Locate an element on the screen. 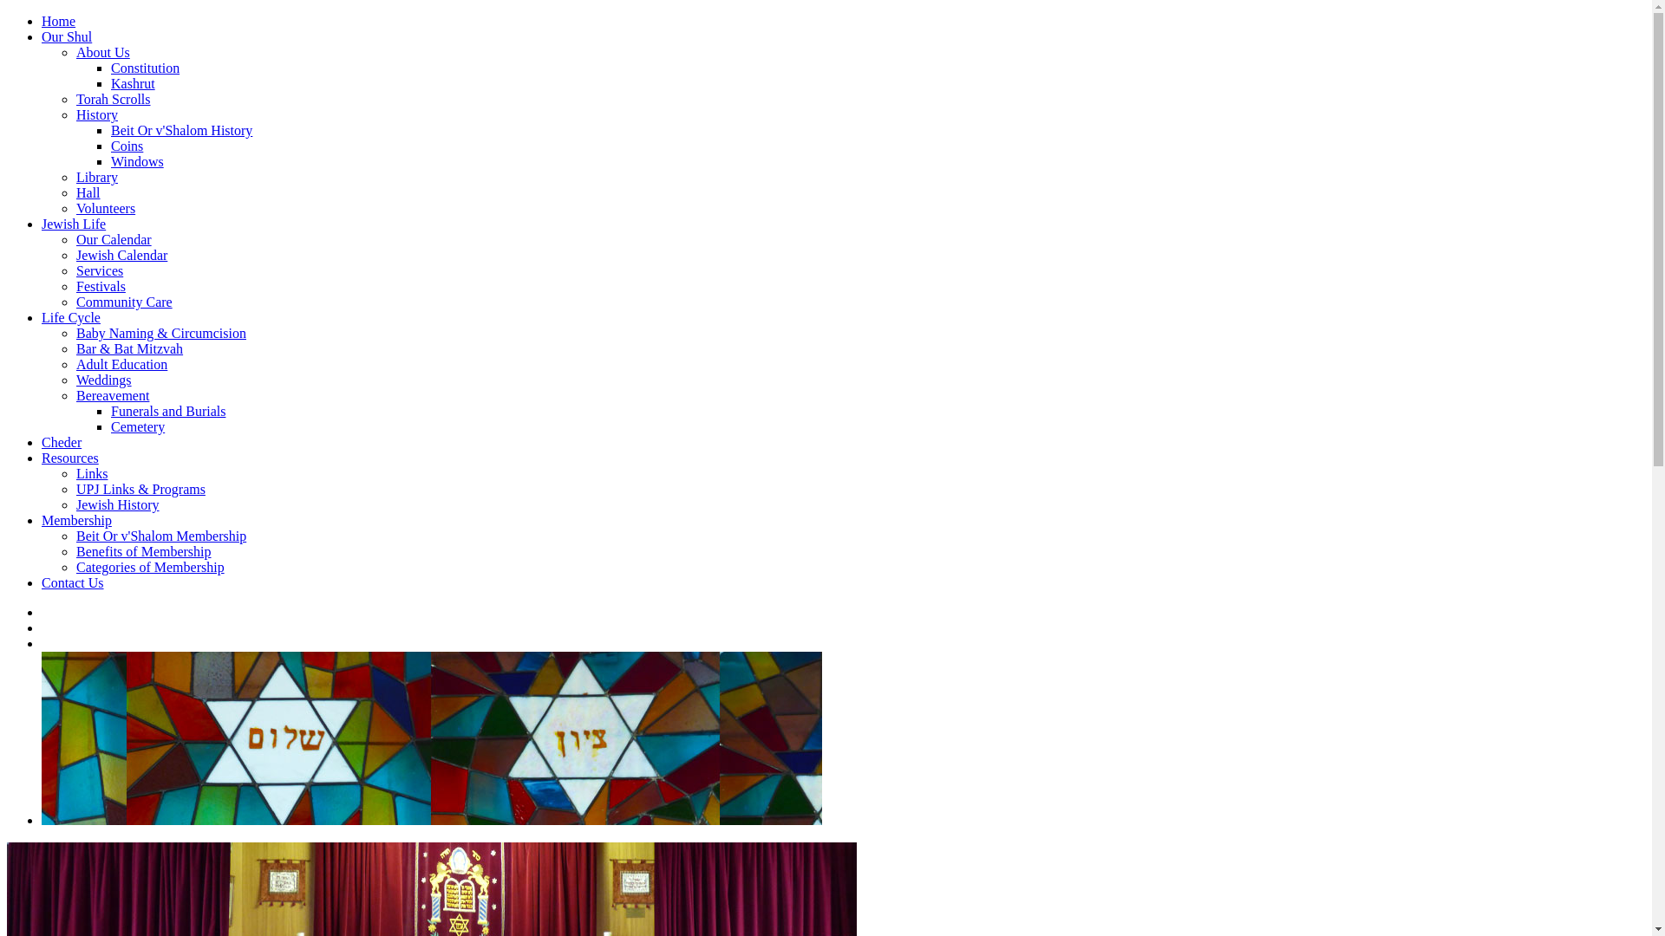 This screenshot has width=1665, height=936. Categories of Membership is located at coordinates (151, 567).